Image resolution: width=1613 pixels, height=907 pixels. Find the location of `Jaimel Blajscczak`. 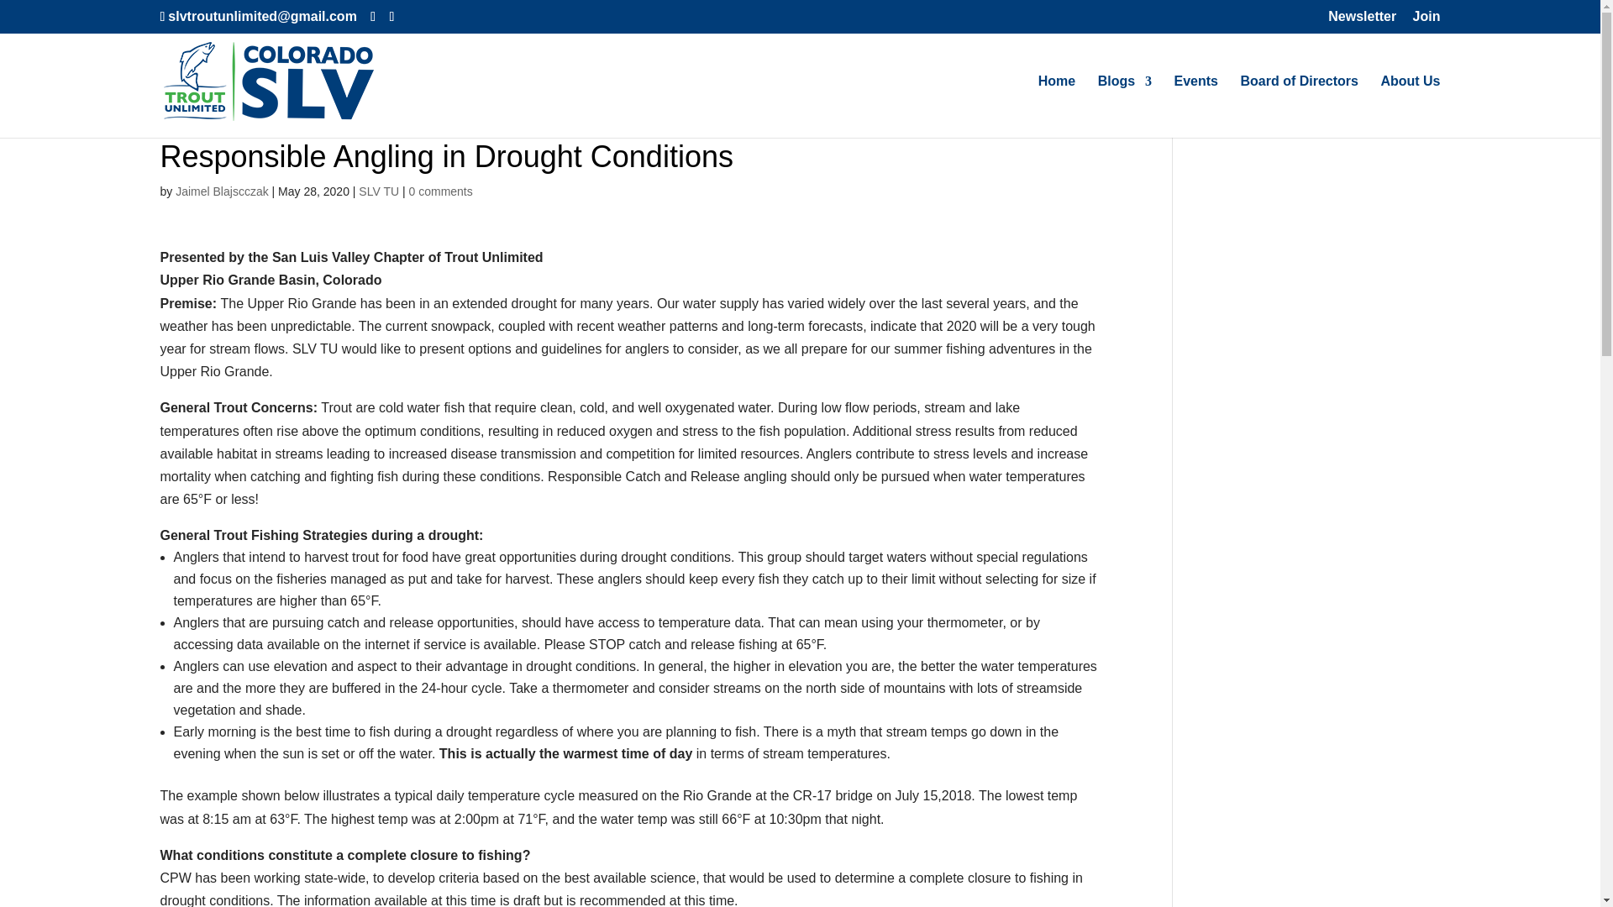

Jaimel Blajscczak is located at coordinates (222, 191).